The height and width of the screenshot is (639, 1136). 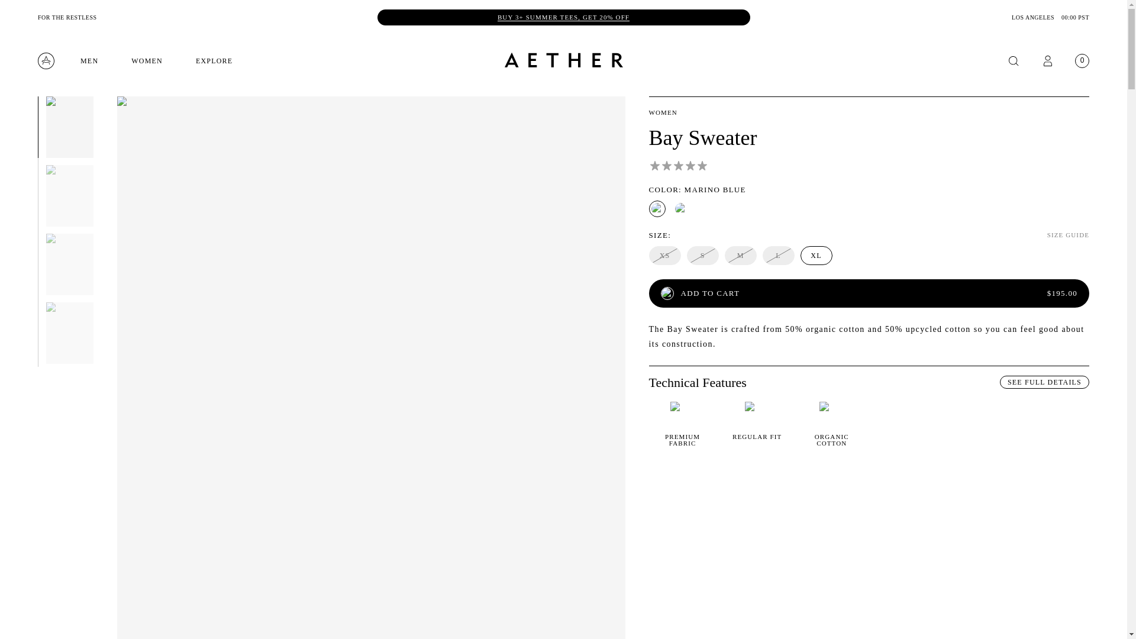 What do you see at coordinates (663, 112) in the screenshot?
I see `WOMEN` at bounding box center [663, 112].